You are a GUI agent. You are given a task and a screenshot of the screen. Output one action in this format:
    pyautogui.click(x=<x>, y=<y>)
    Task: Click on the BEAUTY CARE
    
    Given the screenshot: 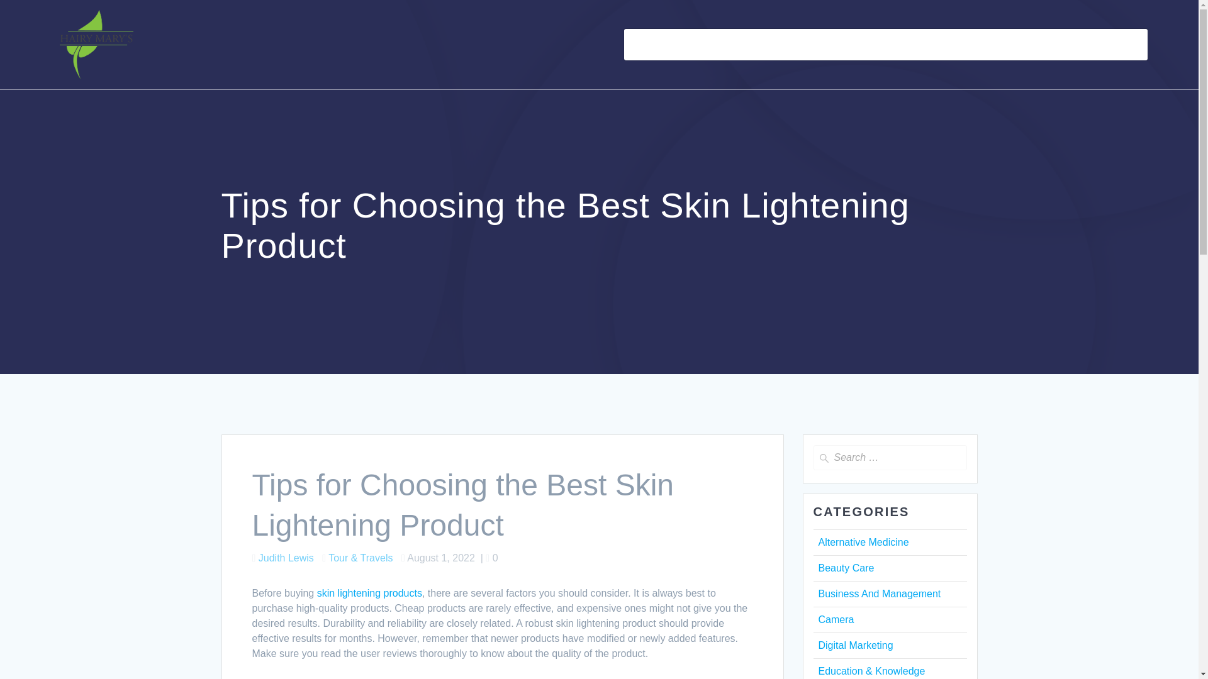 What is the action you would take?
    pyautogui.click(x=759, y=45)
    